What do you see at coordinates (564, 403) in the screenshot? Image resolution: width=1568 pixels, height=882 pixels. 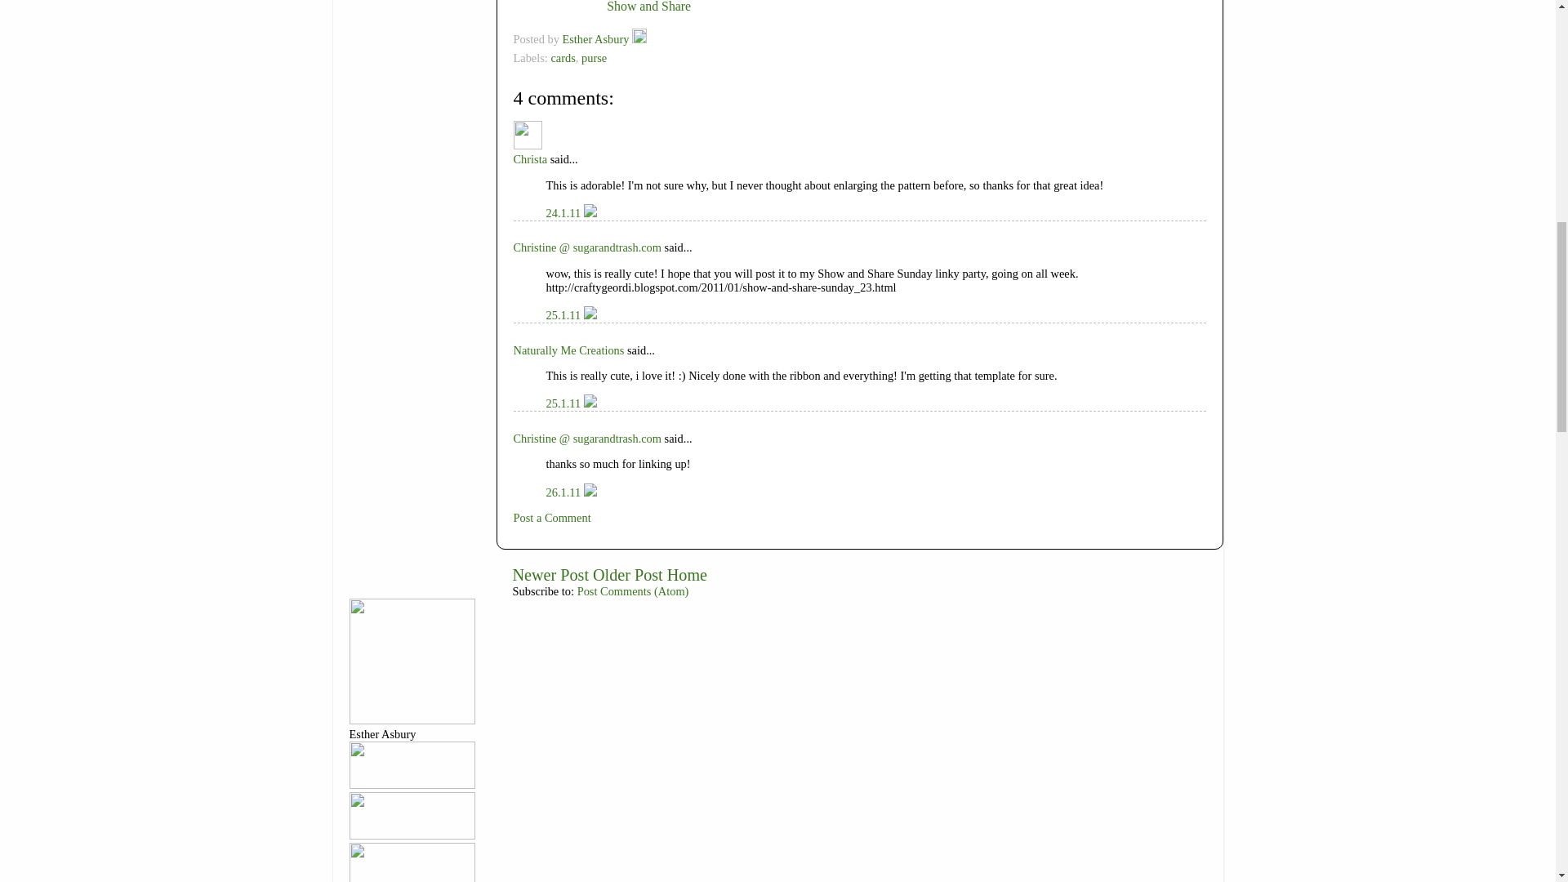 I see `comment permalink` at bounding box center [564, 403].